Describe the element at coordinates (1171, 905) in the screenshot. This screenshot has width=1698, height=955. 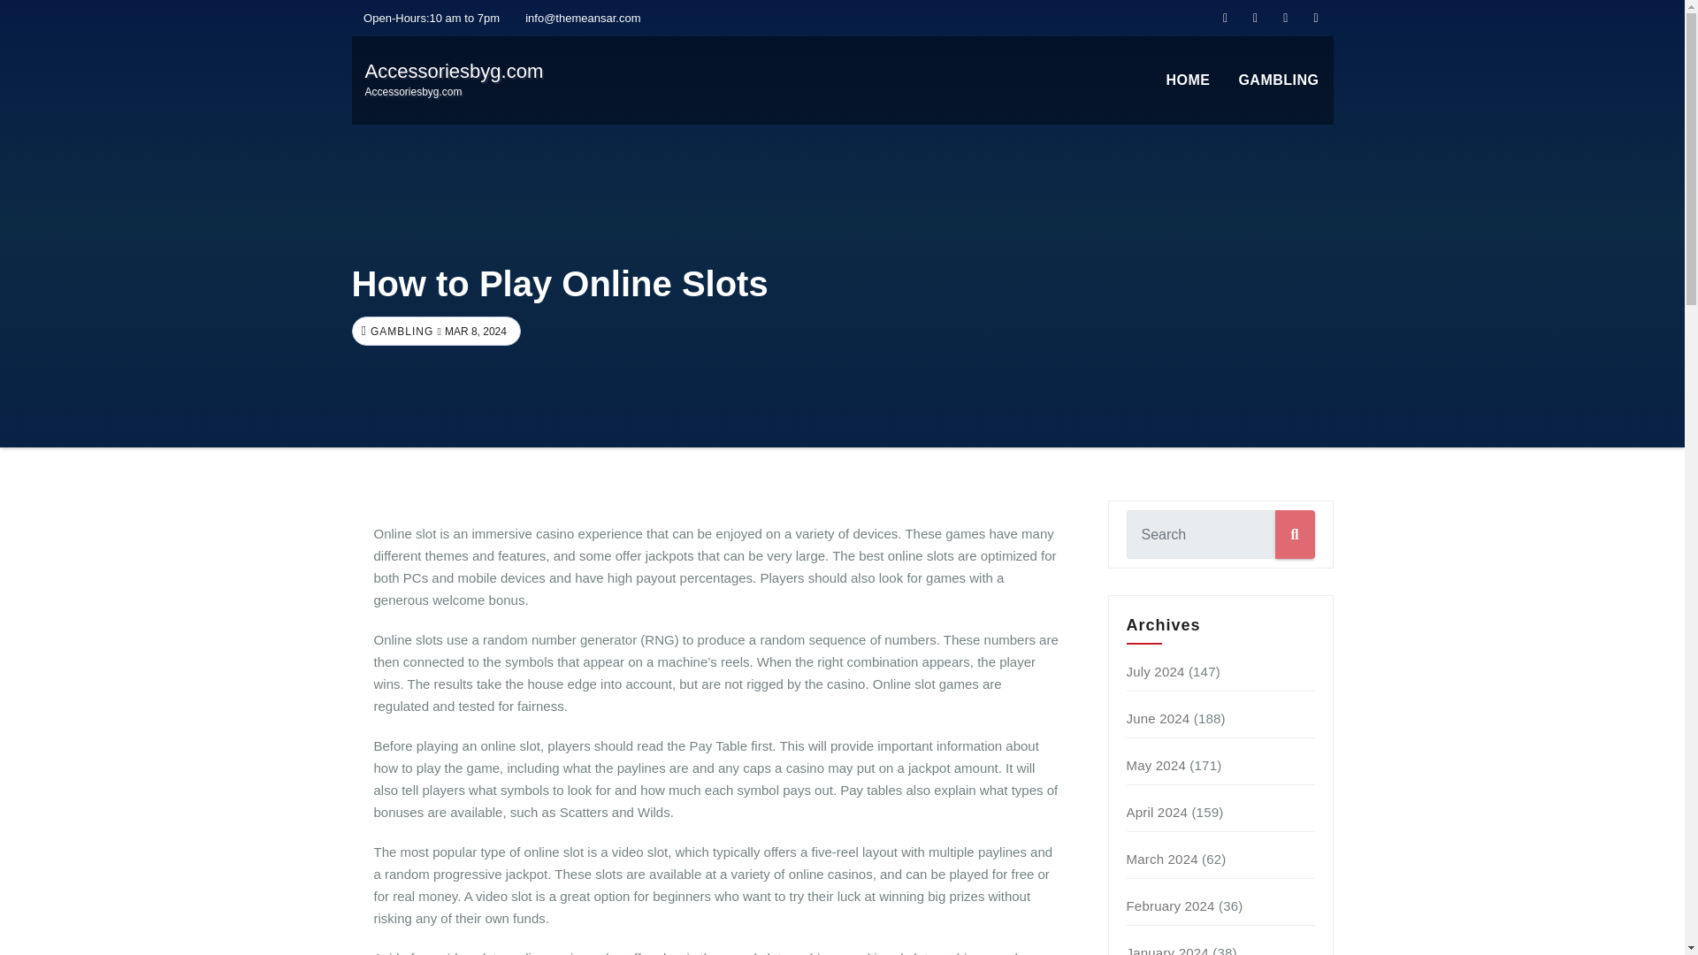
I see `March 2024` at that location.